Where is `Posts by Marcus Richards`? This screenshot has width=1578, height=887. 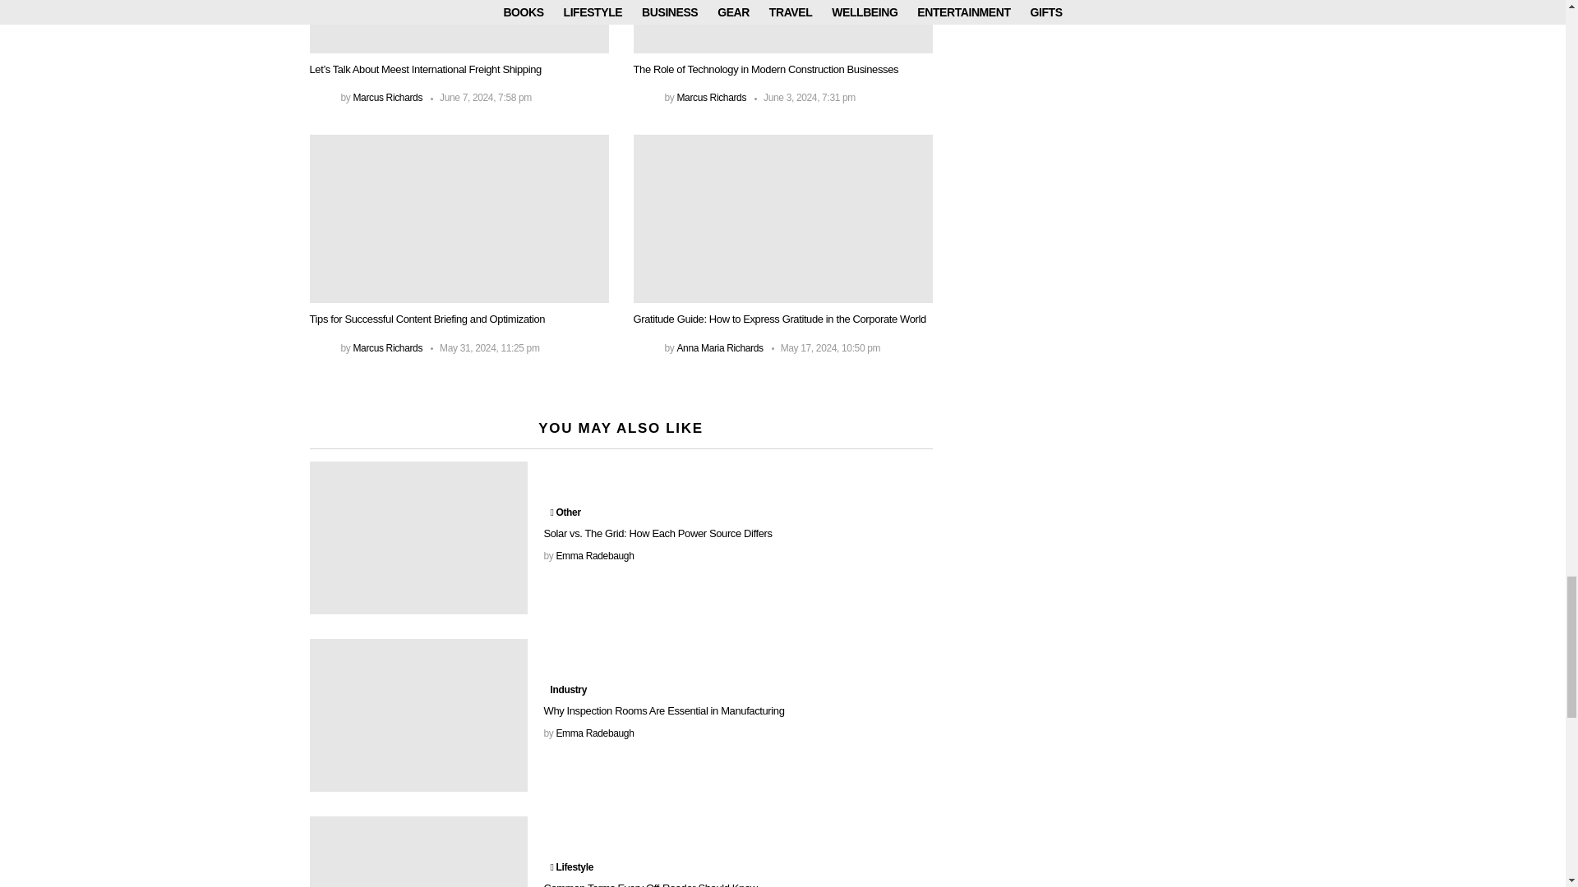 Posts by Marcus Richards is located at coordinates (387, 98).